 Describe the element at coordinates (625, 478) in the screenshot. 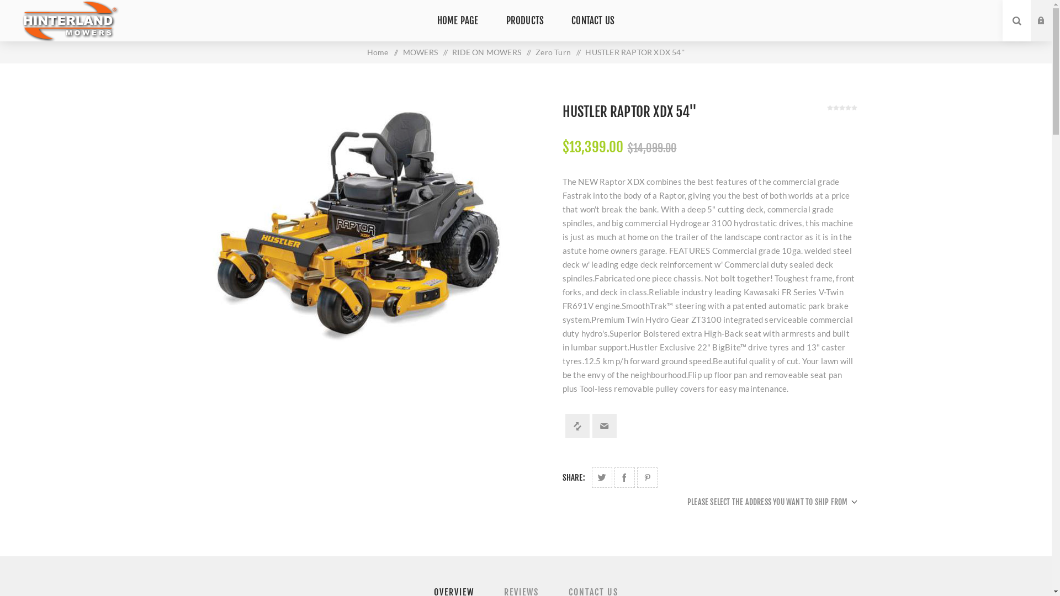

I see `SHARE ON FACEBOOK` at that location.